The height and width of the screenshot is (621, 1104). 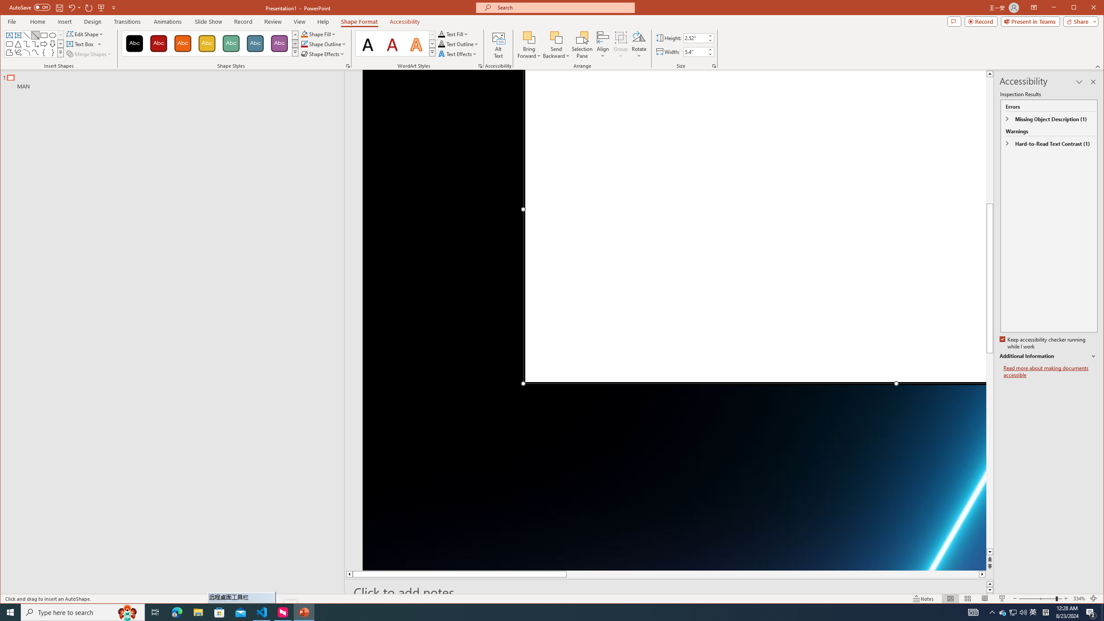 I want to click on Keep accessibility checker running while I work, so click(x=1043, y=343).